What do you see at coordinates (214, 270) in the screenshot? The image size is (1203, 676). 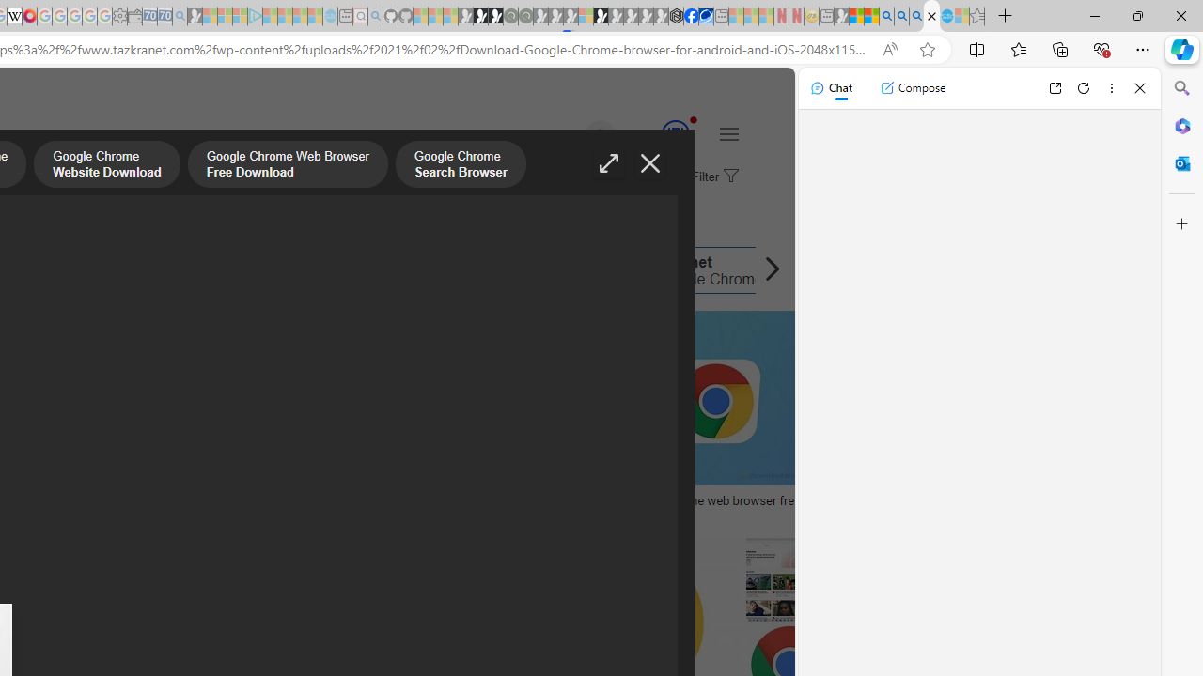 I see `Latest Google Chrome Free Download` at bounding box center [214, 270].